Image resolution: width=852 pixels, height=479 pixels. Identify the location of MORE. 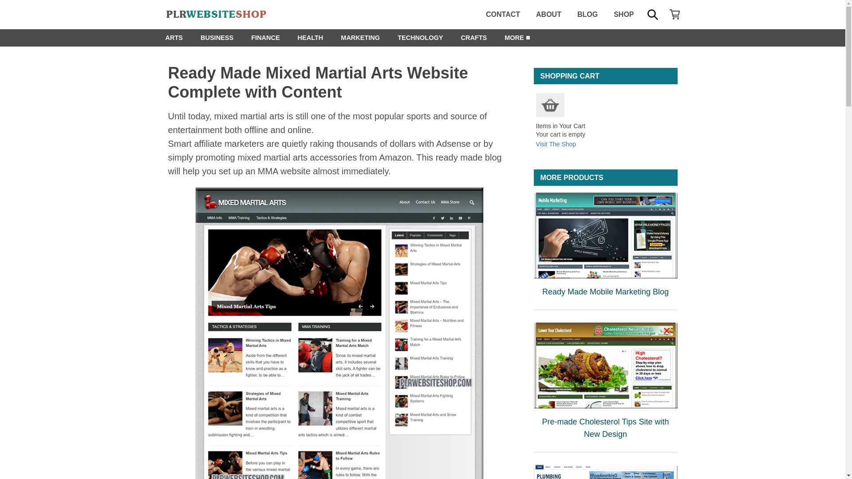
(514, 37).